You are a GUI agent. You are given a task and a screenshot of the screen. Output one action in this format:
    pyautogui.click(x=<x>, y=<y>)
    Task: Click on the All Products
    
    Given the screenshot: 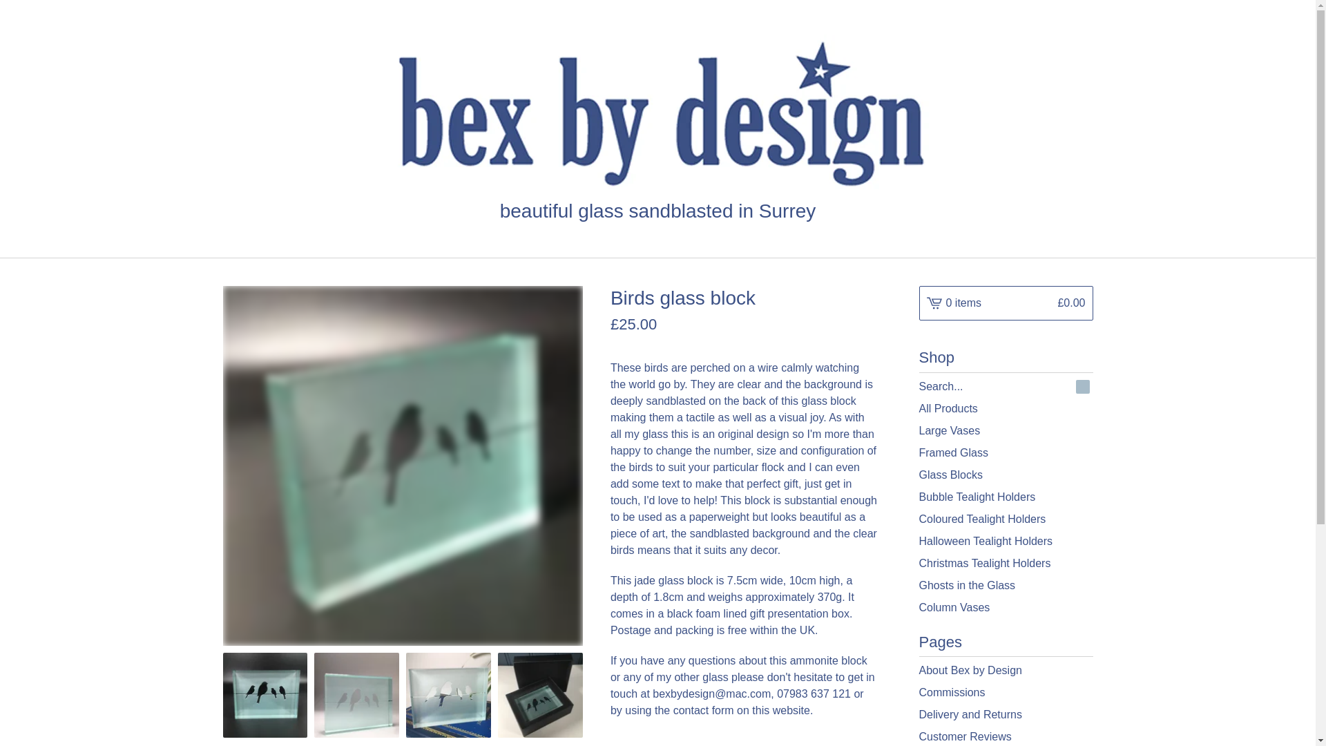 What is the action you would take?
    pyautogui.click(x=1006, y=409)
    